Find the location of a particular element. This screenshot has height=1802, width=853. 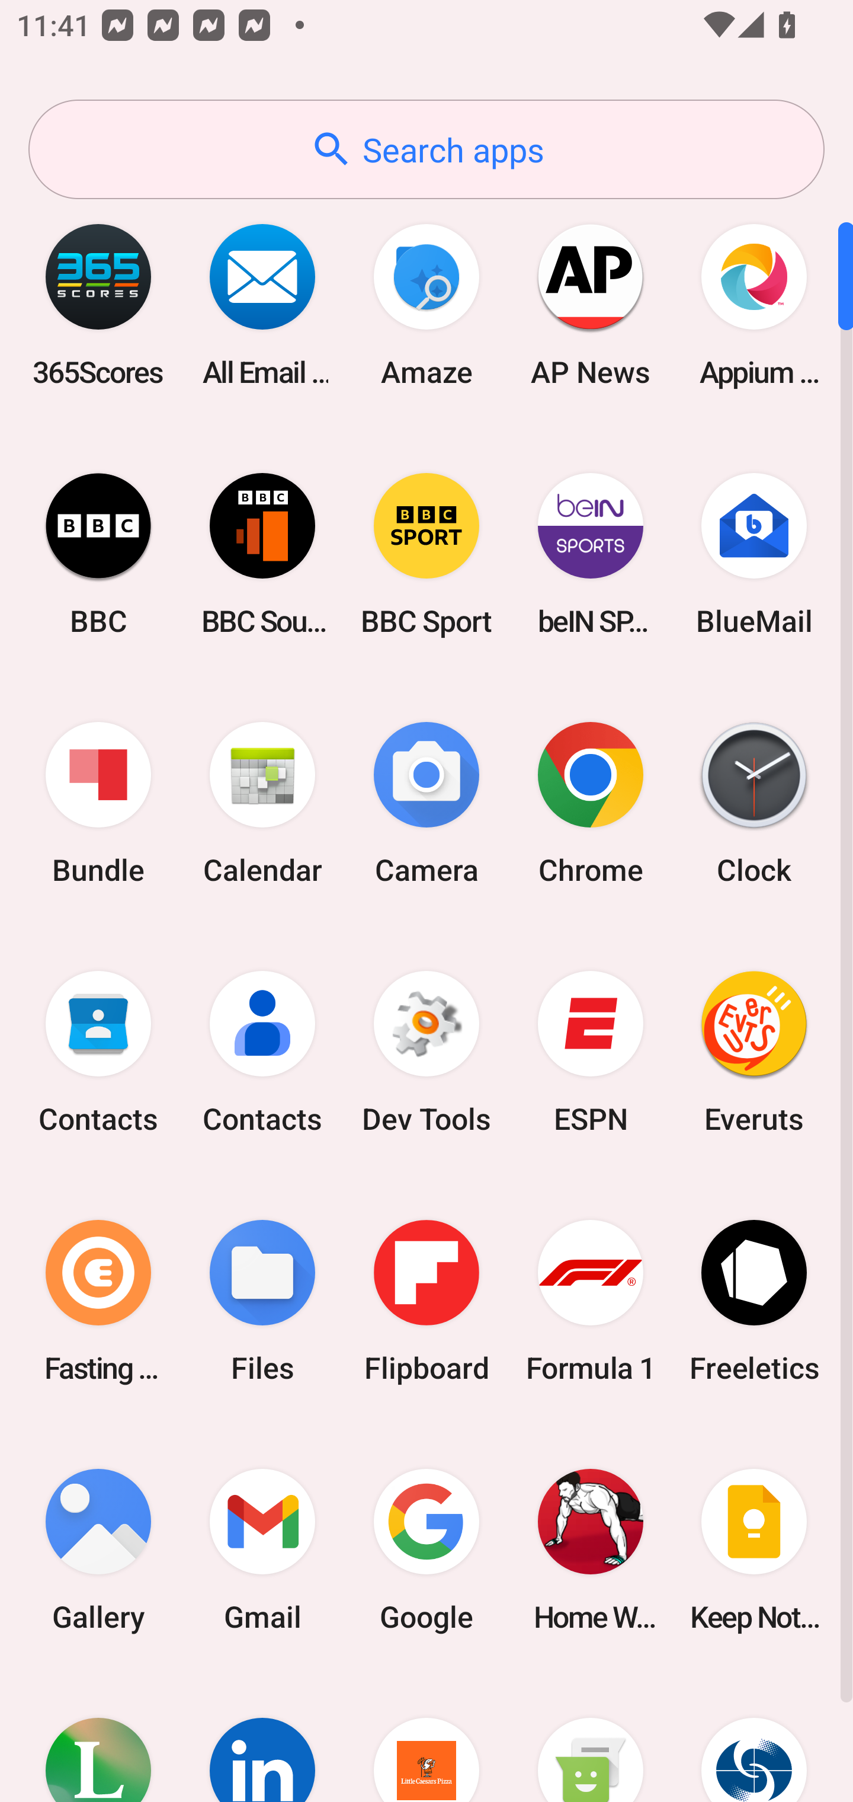

ESPN is located at coordinates (590, 1052).